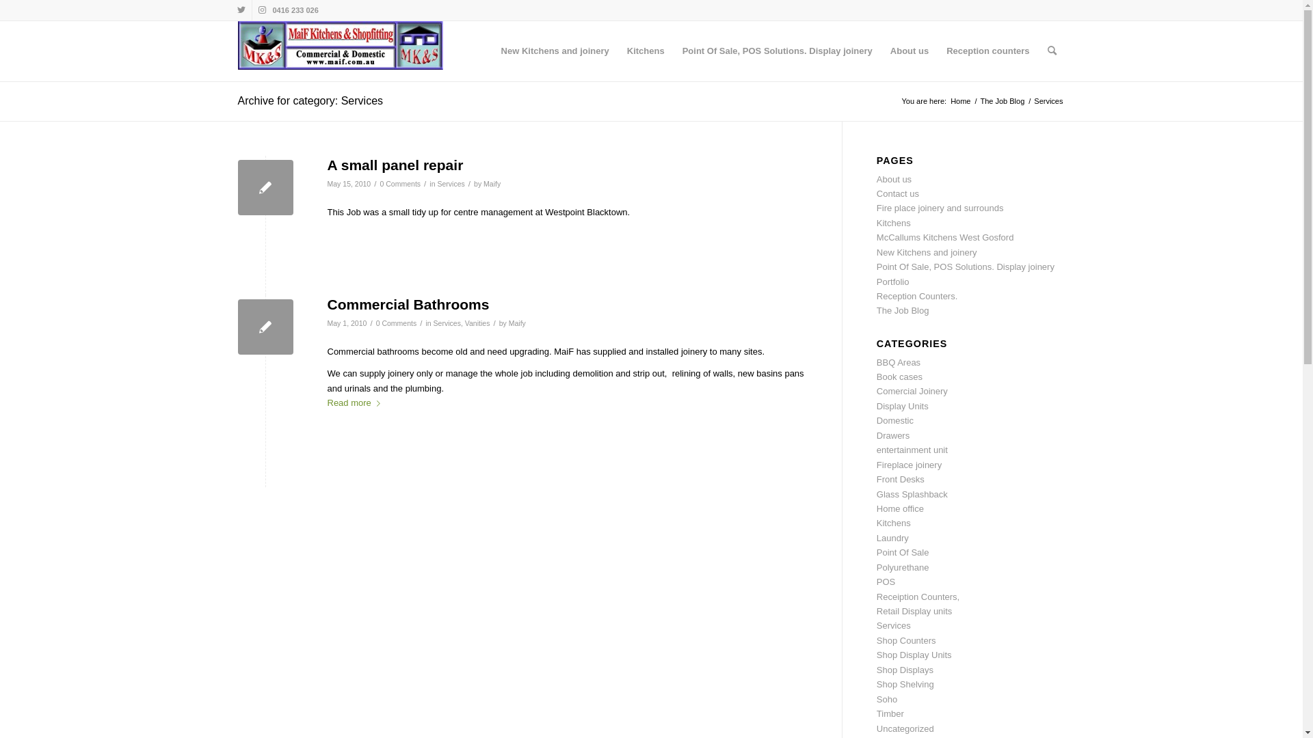 The image size is (1313, 738). What do you see at coordinates (447, 323) in the screenshot?
I see `Services` at bounding box center [447, 323].